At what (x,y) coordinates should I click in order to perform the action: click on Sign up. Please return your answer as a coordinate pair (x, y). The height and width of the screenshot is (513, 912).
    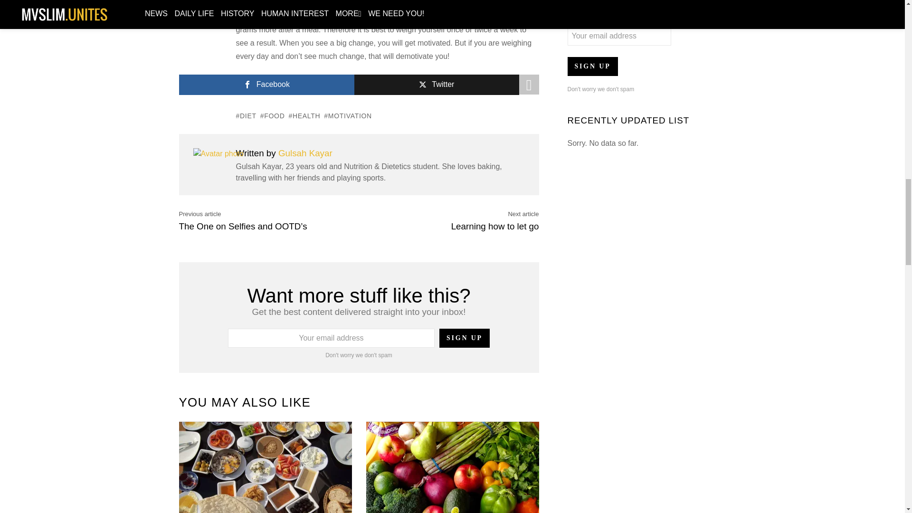
    Looking at the image, I should click on (465, 338).